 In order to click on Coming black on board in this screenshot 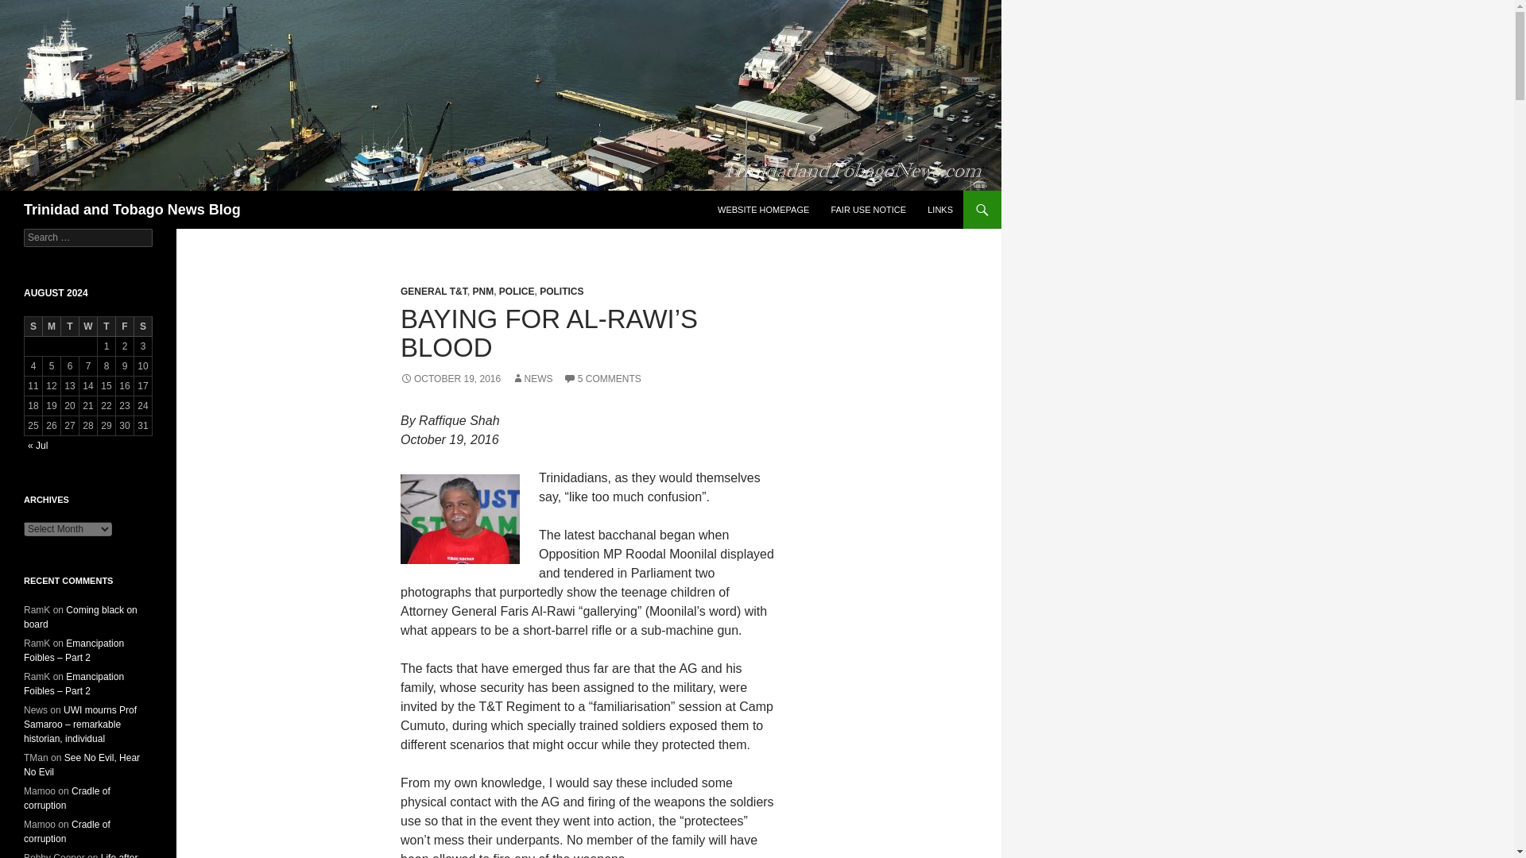, I will do `click(80, 616)`.